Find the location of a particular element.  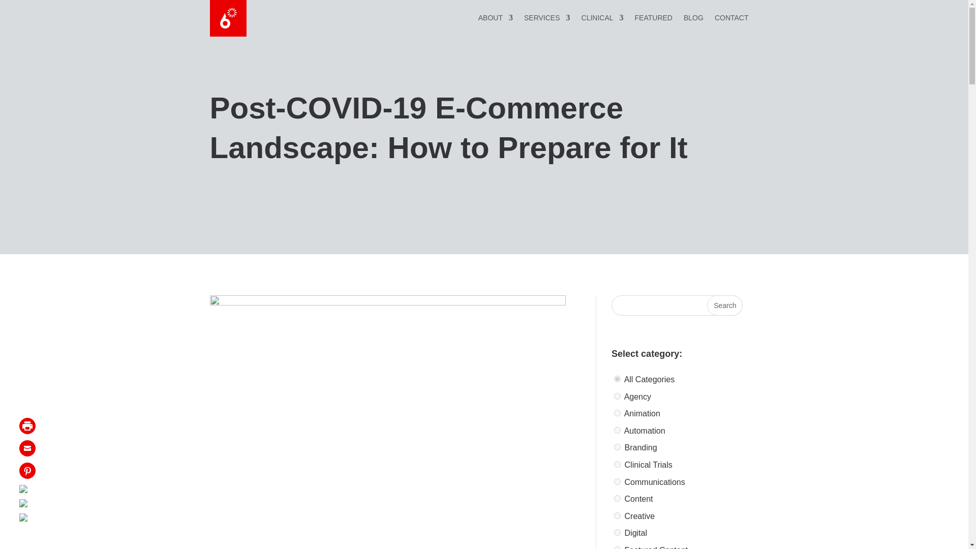

107 is located at coordinates (617, 515).